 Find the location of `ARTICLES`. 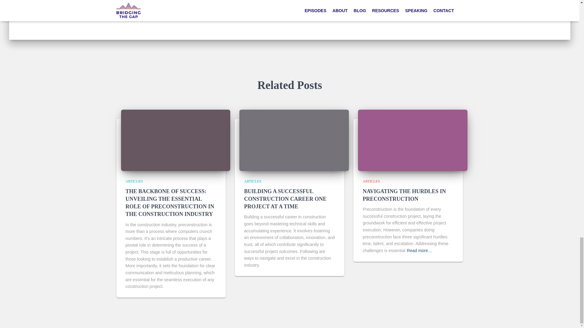

ARTICLES is located at coordinates (252, 181).